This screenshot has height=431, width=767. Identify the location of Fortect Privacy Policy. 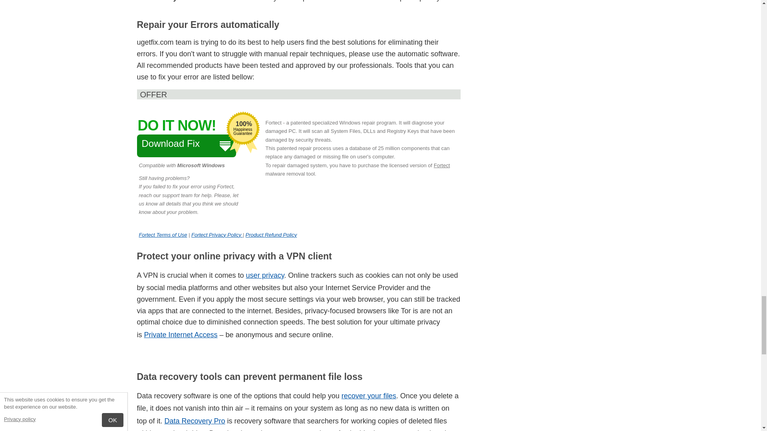
(217, 235).